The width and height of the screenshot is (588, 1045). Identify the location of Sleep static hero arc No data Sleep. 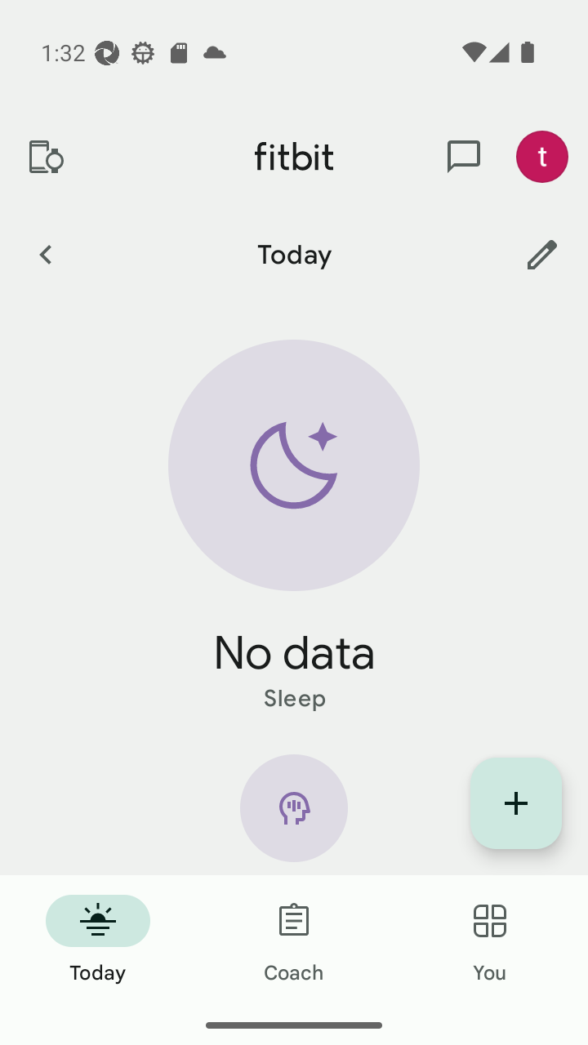
(294, 527).